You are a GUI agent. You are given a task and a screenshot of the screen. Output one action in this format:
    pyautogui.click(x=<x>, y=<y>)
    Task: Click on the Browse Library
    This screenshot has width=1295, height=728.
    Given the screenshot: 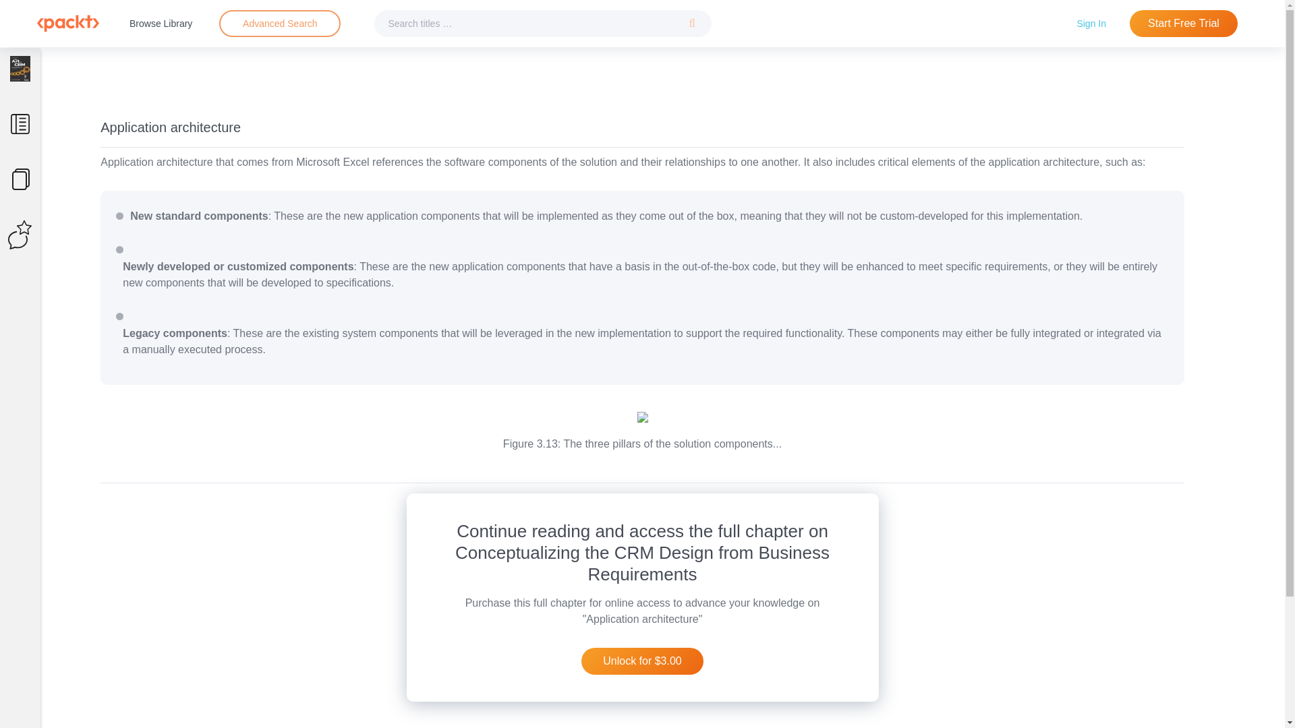 What is the action you would take?
    pyautogui.click(x=161, y=23)
    